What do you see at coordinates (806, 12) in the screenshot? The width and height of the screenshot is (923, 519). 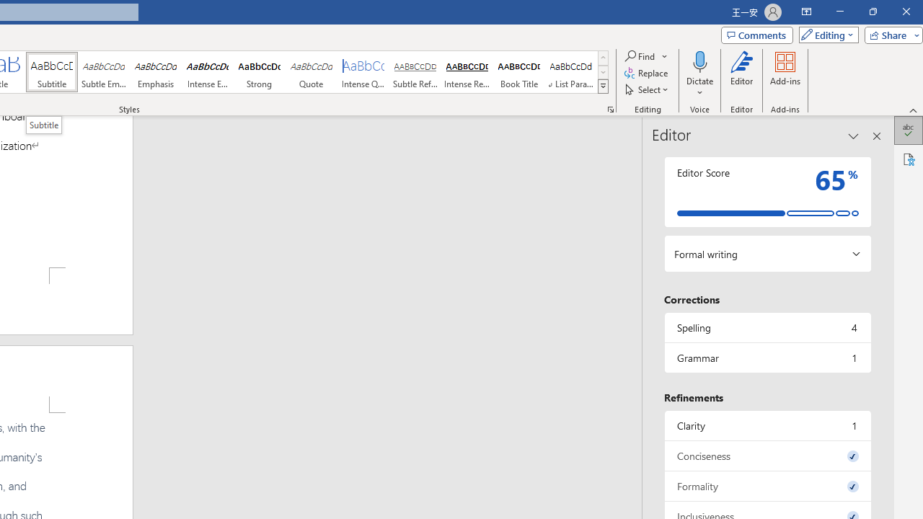 I see `Ribbon Display Options` at bounding box center [806, 12].